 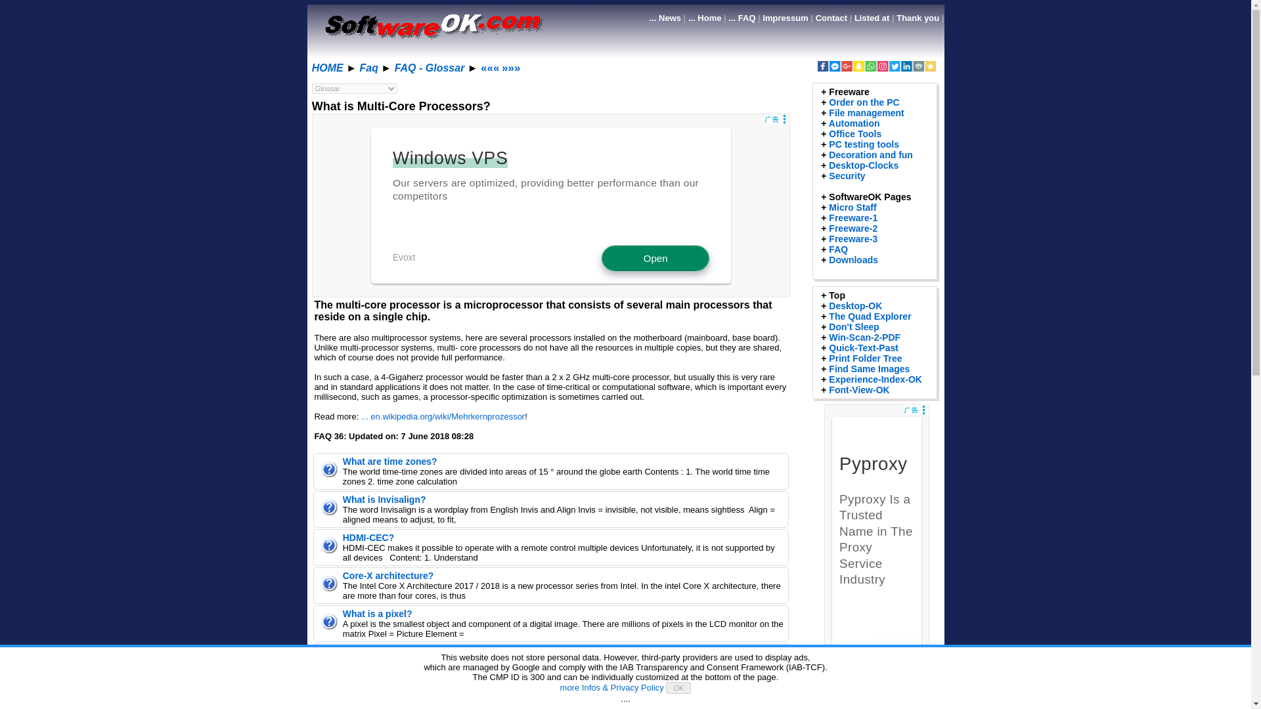 What do you see at coordinates (388, 575) in the screenshot?
I see `Core-X architecture?` at bounding box center [388, 575].